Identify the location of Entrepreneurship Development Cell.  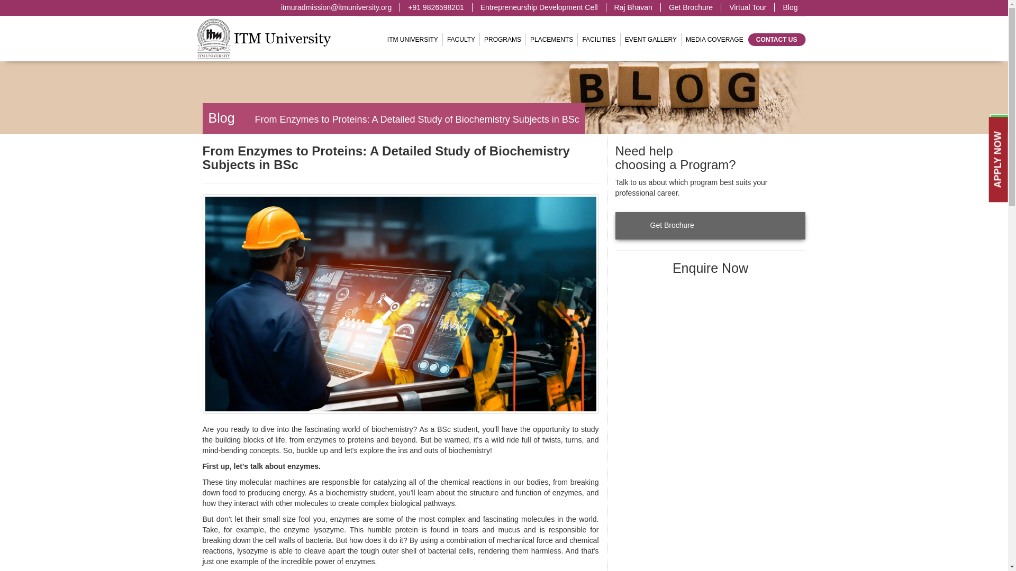
(575, 7).